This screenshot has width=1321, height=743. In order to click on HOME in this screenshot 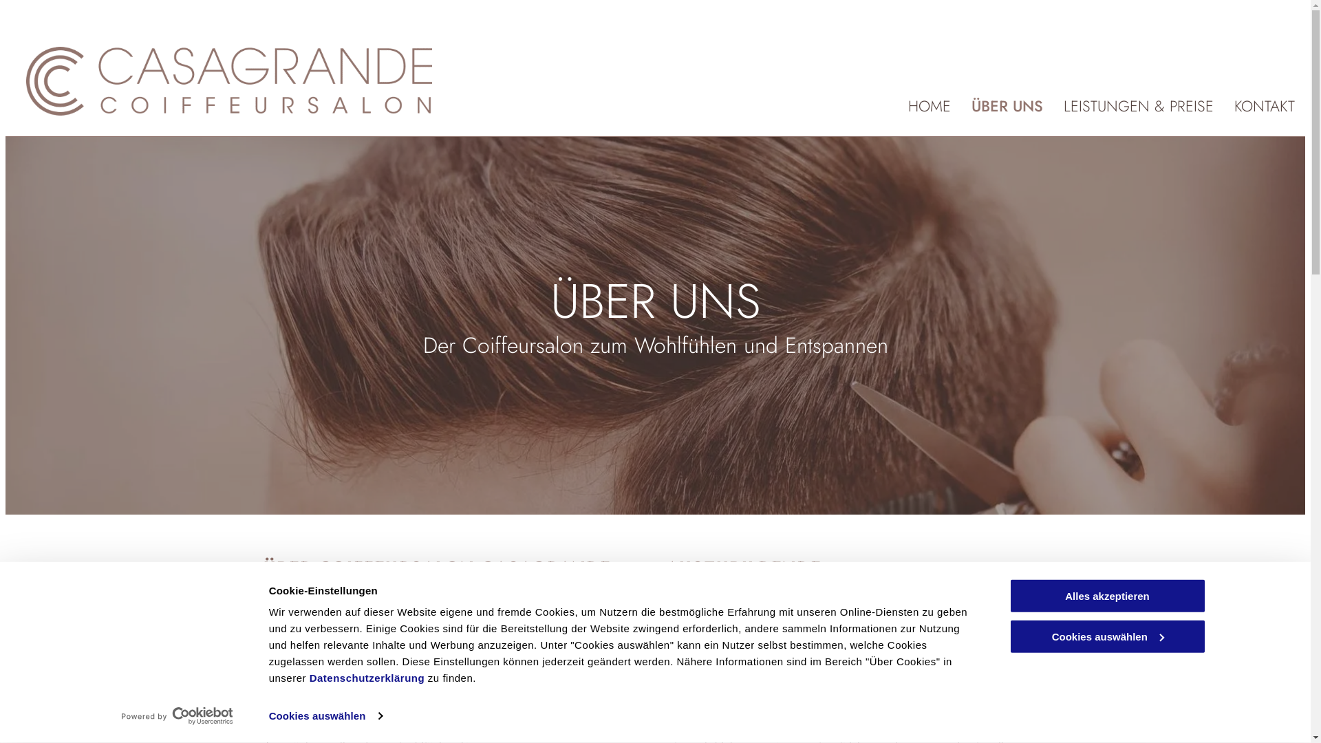, I will do `click(930, 107)`.